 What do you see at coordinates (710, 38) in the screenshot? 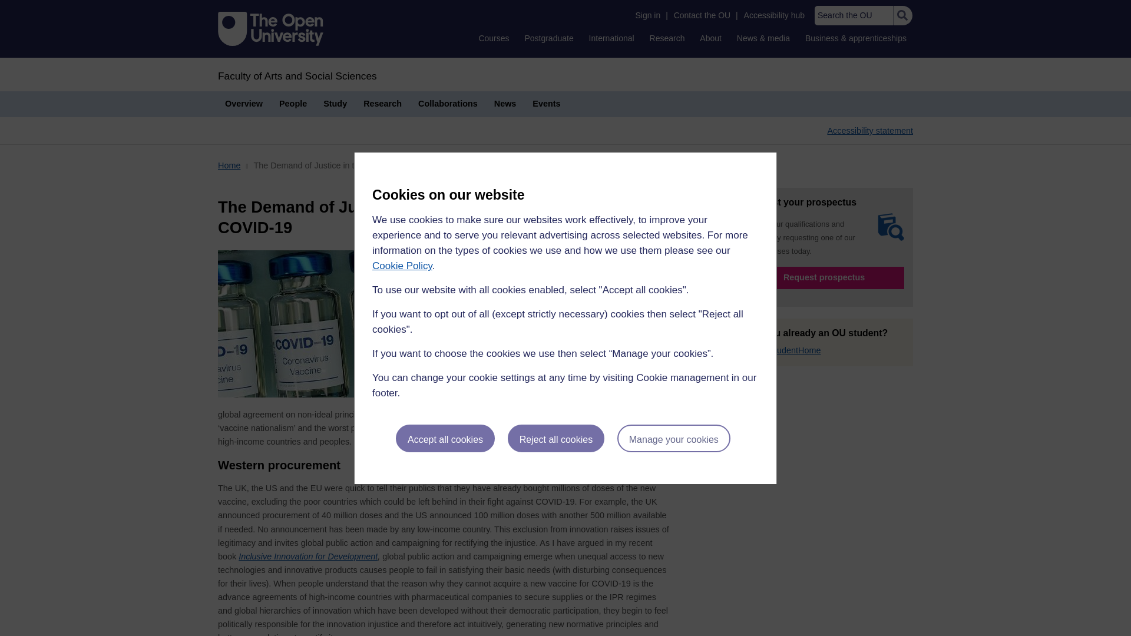
I see `About` at bounding box center [710, 38].